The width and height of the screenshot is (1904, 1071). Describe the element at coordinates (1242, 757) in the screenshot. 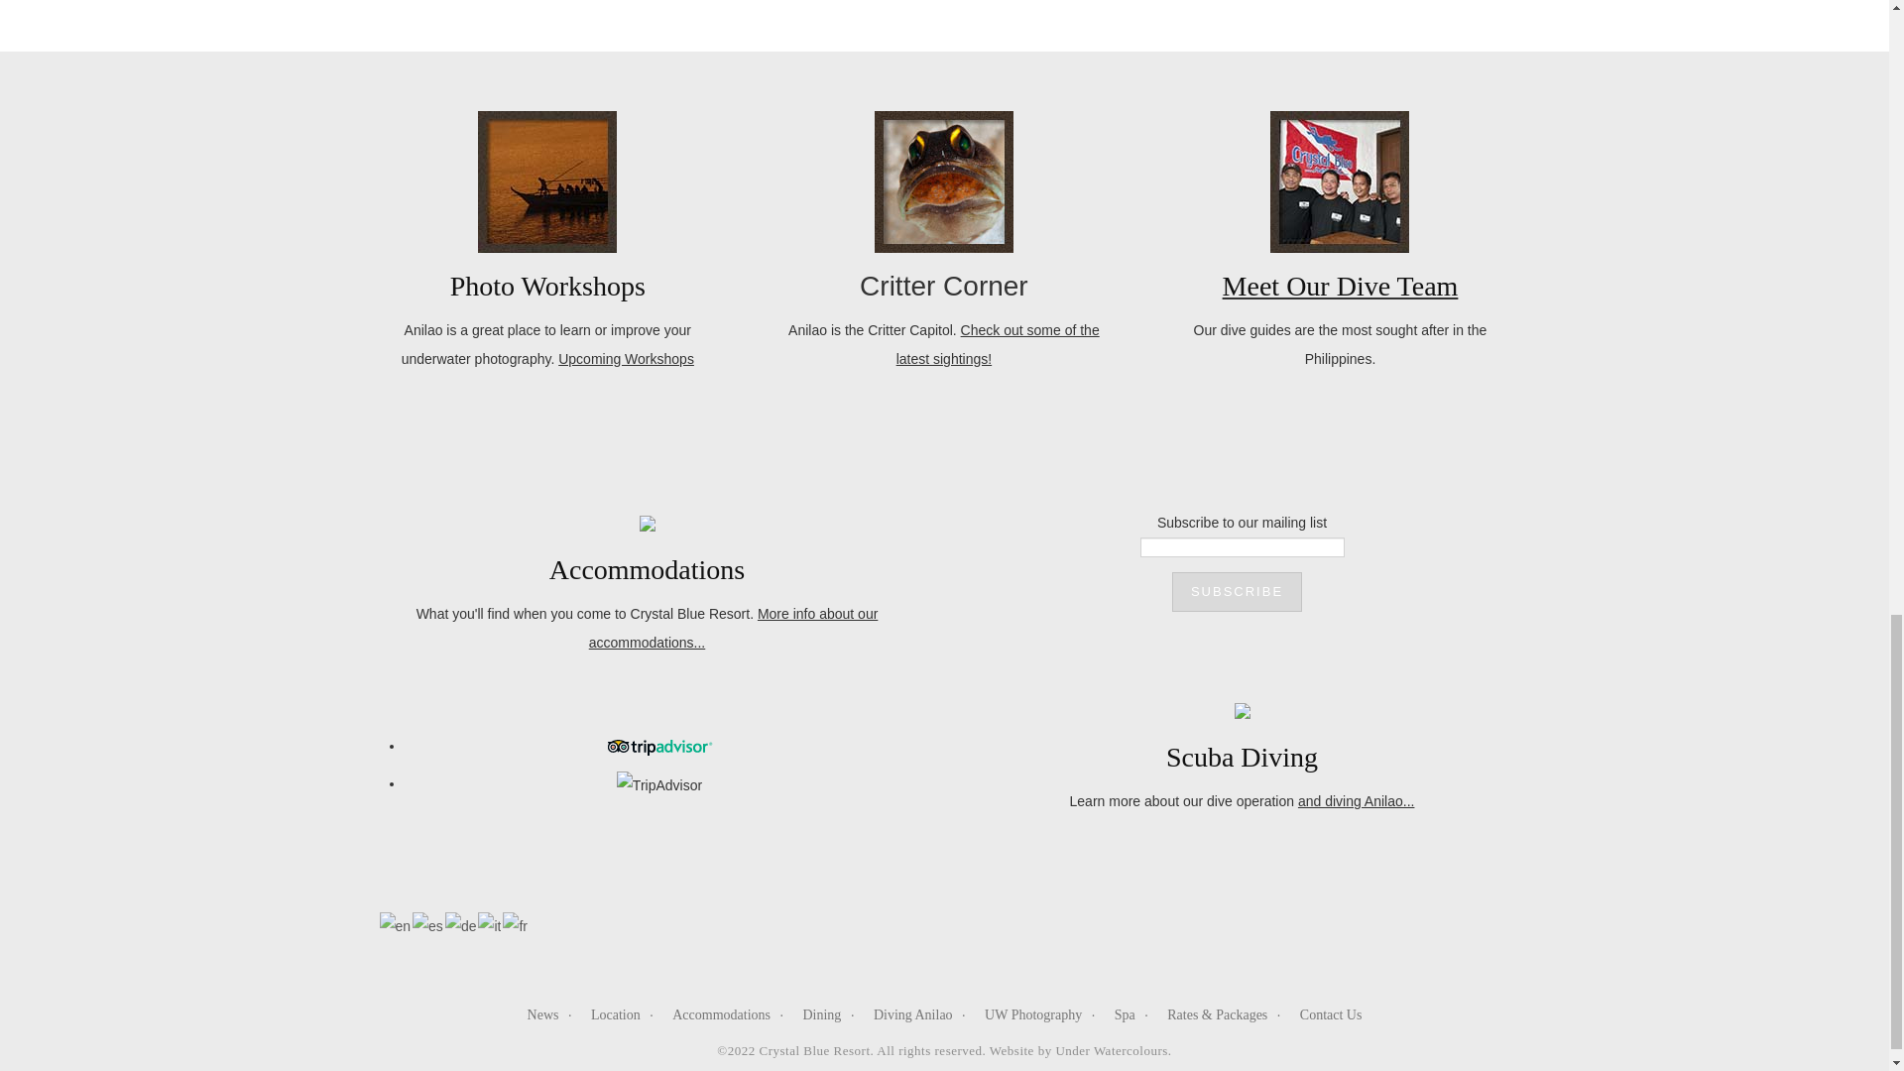

I see `Scuba Diving Anilao` at that location.